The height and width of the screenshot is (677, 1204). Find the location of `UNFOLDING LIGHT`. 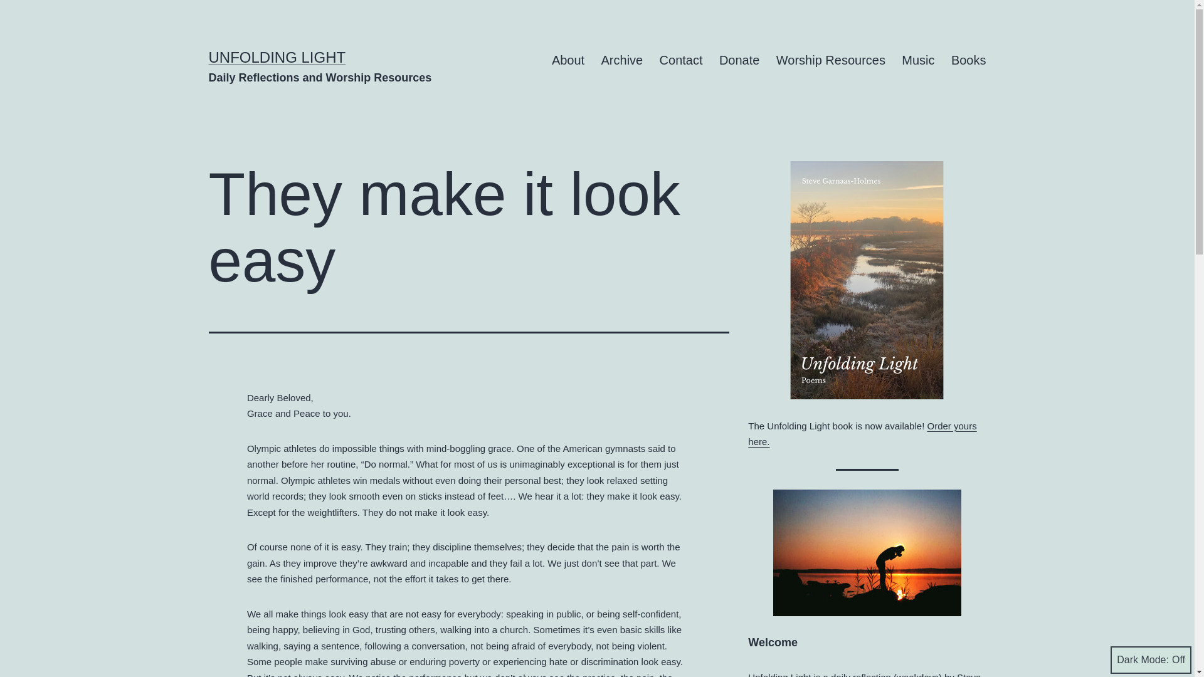

UNFOLDING LIGHT is located at coordinates (277, 56).